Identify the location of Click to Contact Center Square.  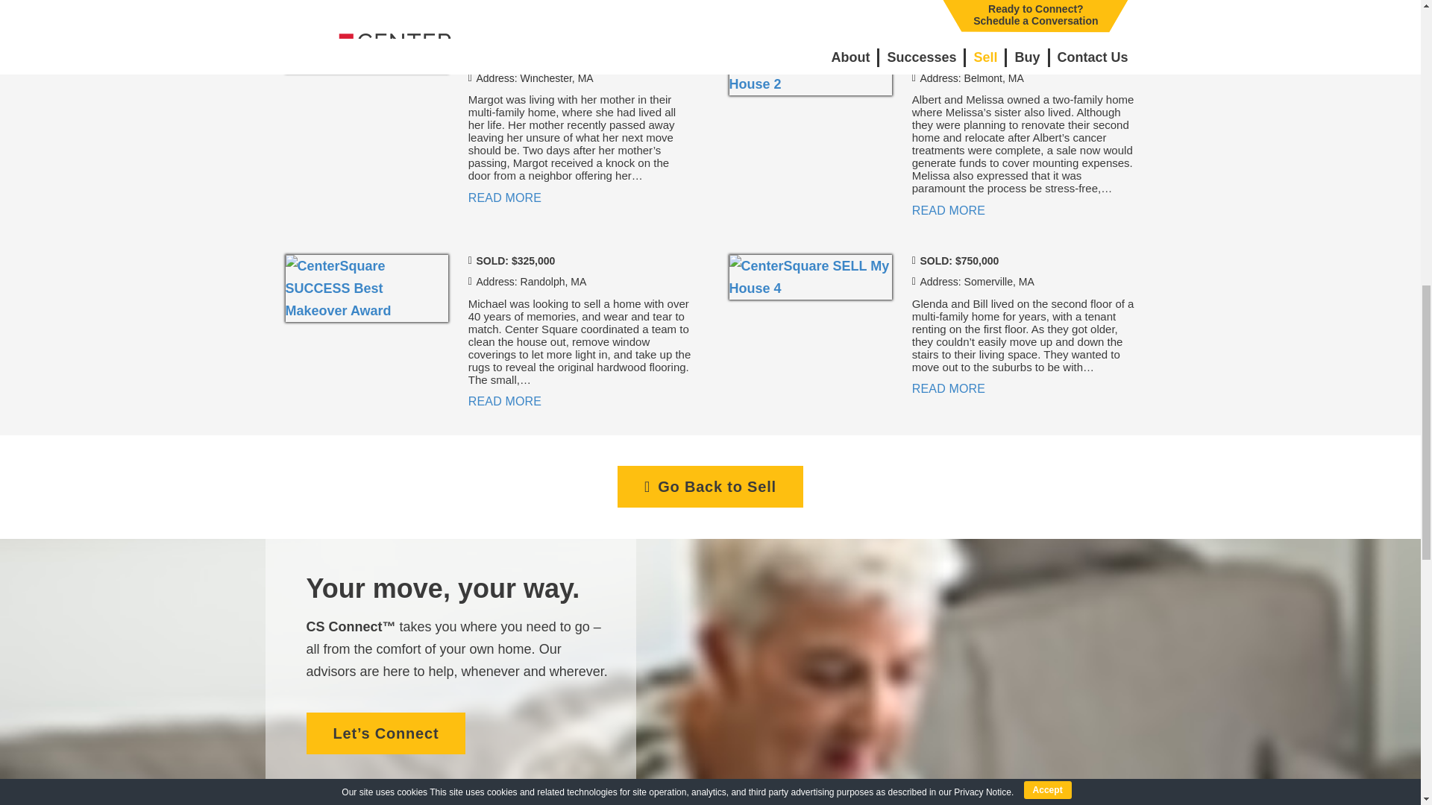
(386, 733).